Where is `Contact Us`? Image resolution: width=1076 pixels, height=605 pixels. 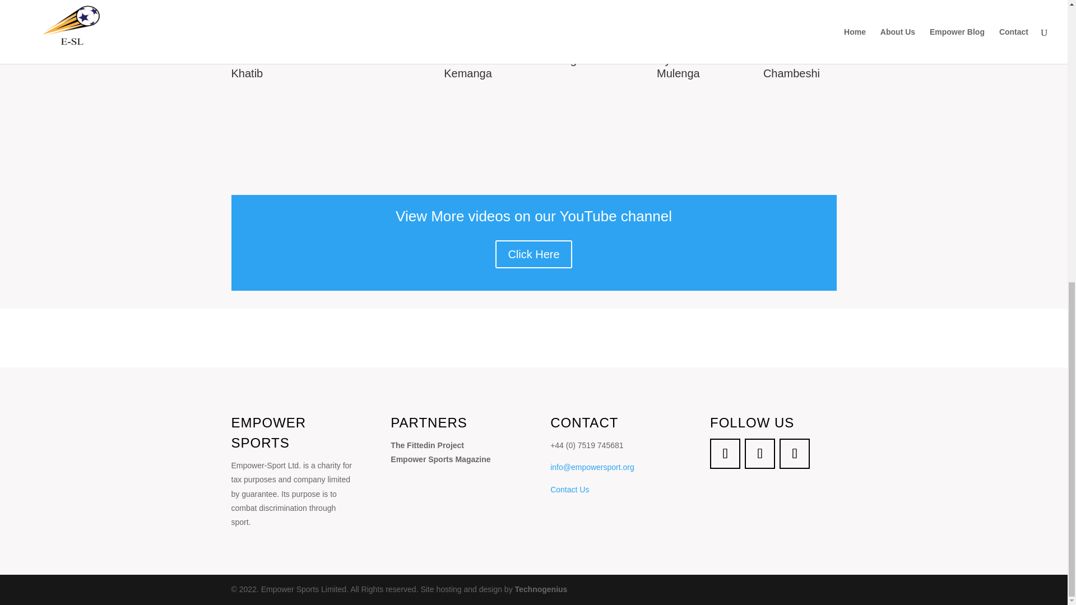 Contact Us is located at coordinates (569, 490).